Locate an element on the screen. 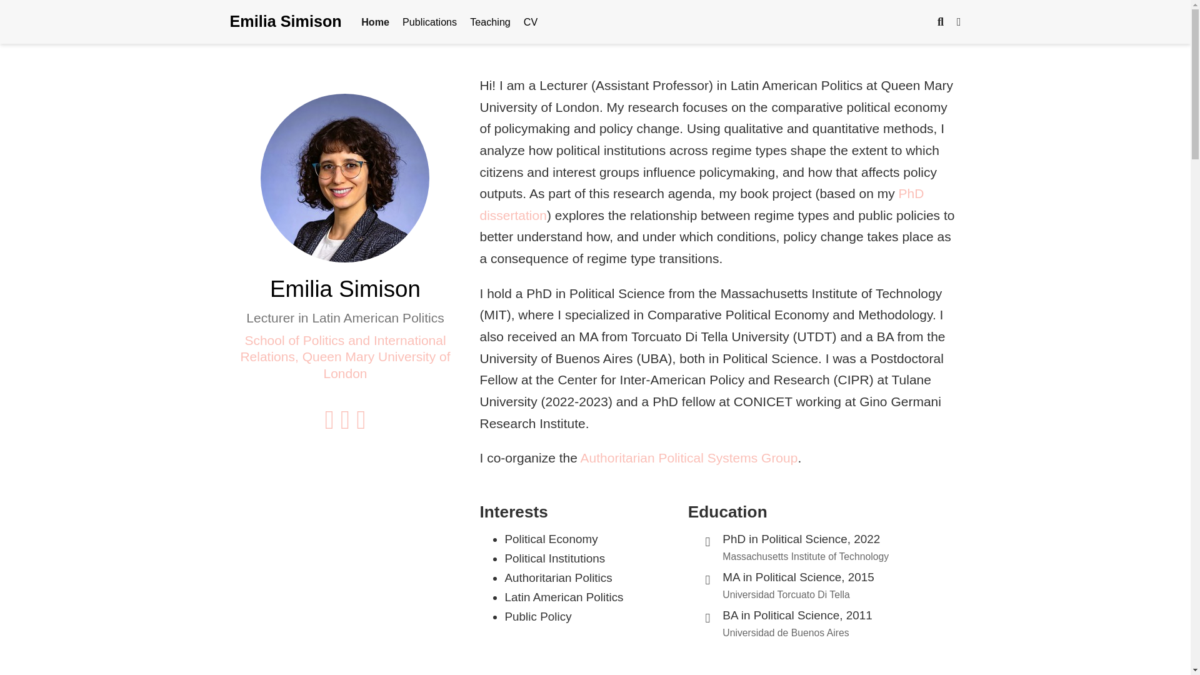  CV is located at coordinates (530, 21).